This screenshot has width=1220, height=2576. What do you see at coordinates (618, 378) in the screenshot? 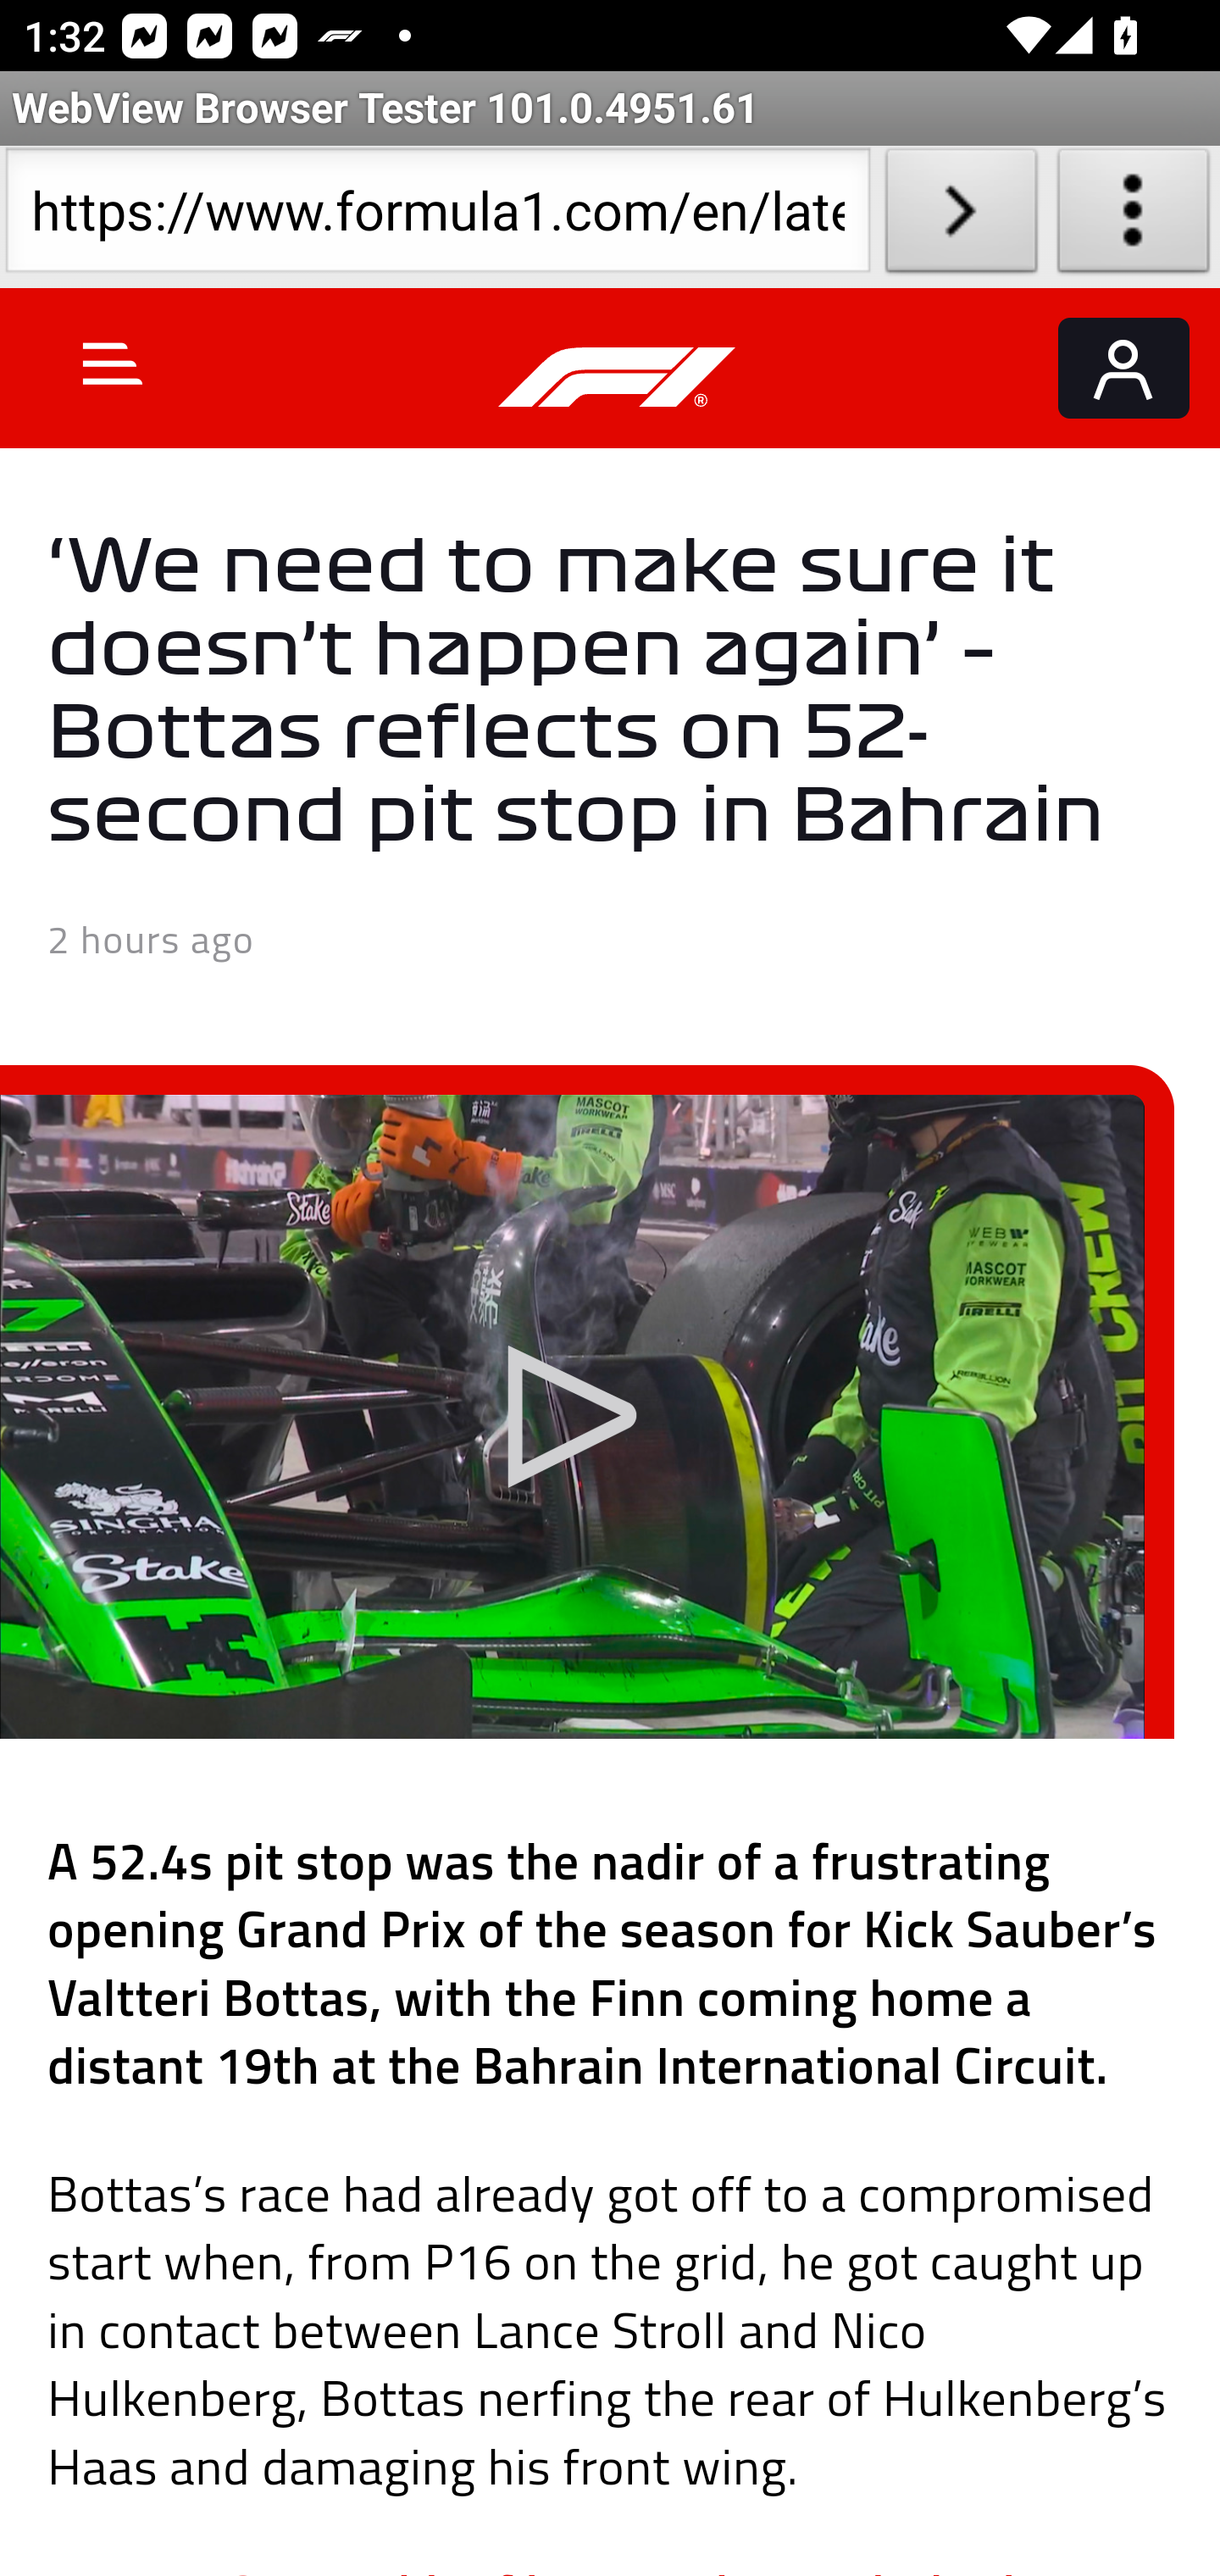
I see `Formula 1` at bounding box center [618, 378].